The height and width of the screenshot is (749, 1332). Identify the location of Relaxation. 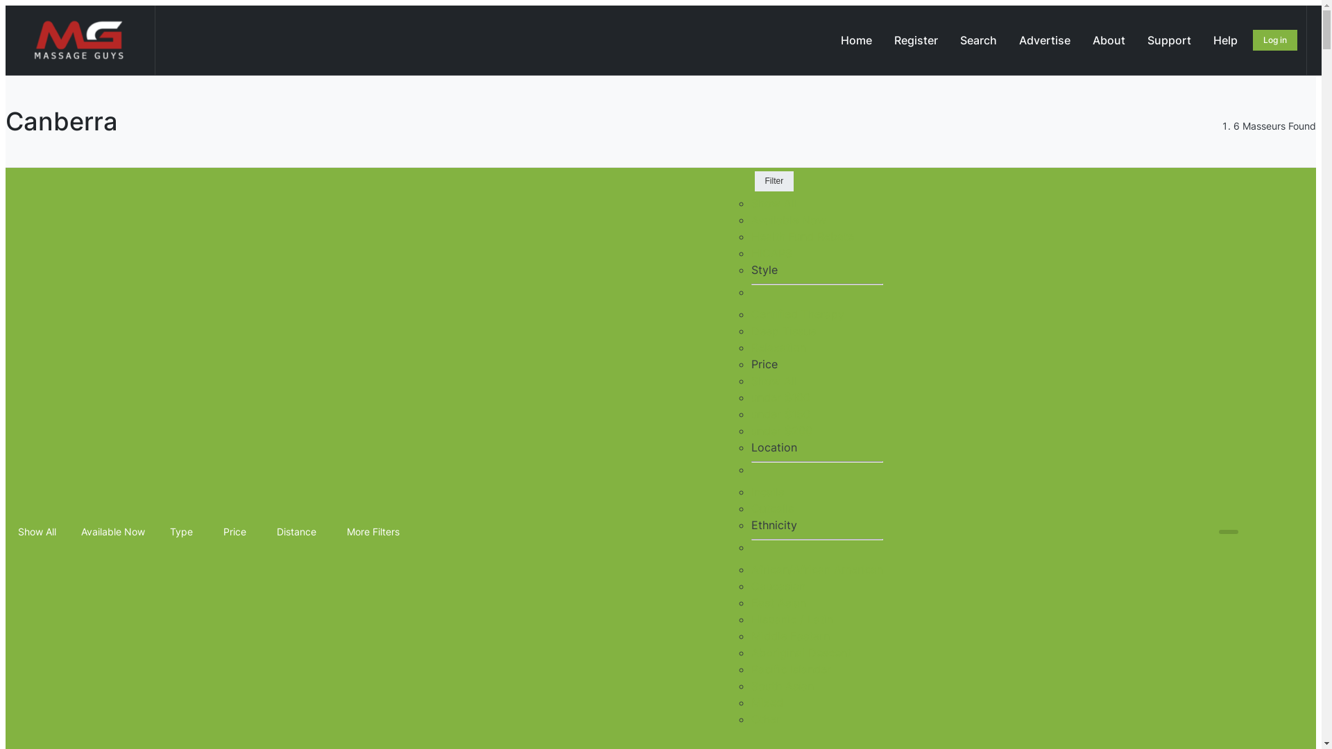
(778, 347).